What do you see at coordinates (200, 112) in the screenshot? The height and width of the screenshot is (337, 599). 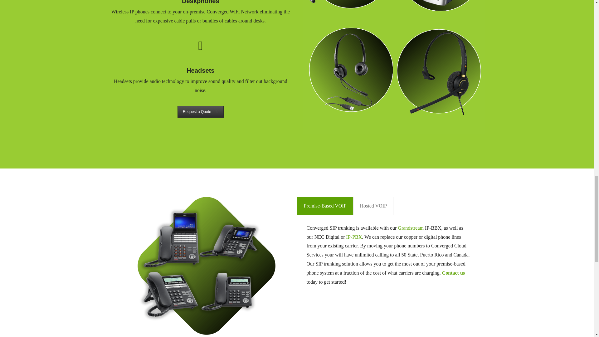 I see `Request a Quote` at bounding box center [200, 112].